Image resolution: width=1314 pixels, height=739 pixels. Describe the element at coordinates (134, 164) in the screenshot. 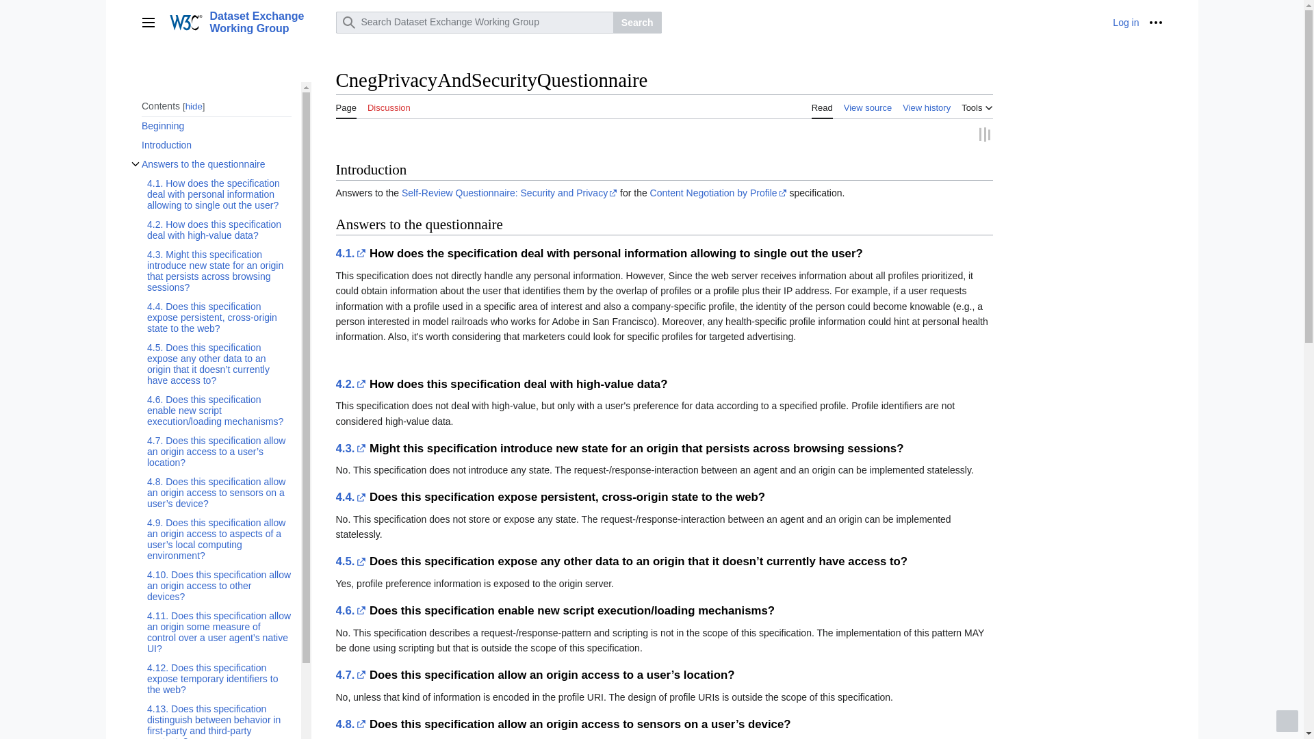

I see `Toggle Answers to the questionnaire subsection` at that location.